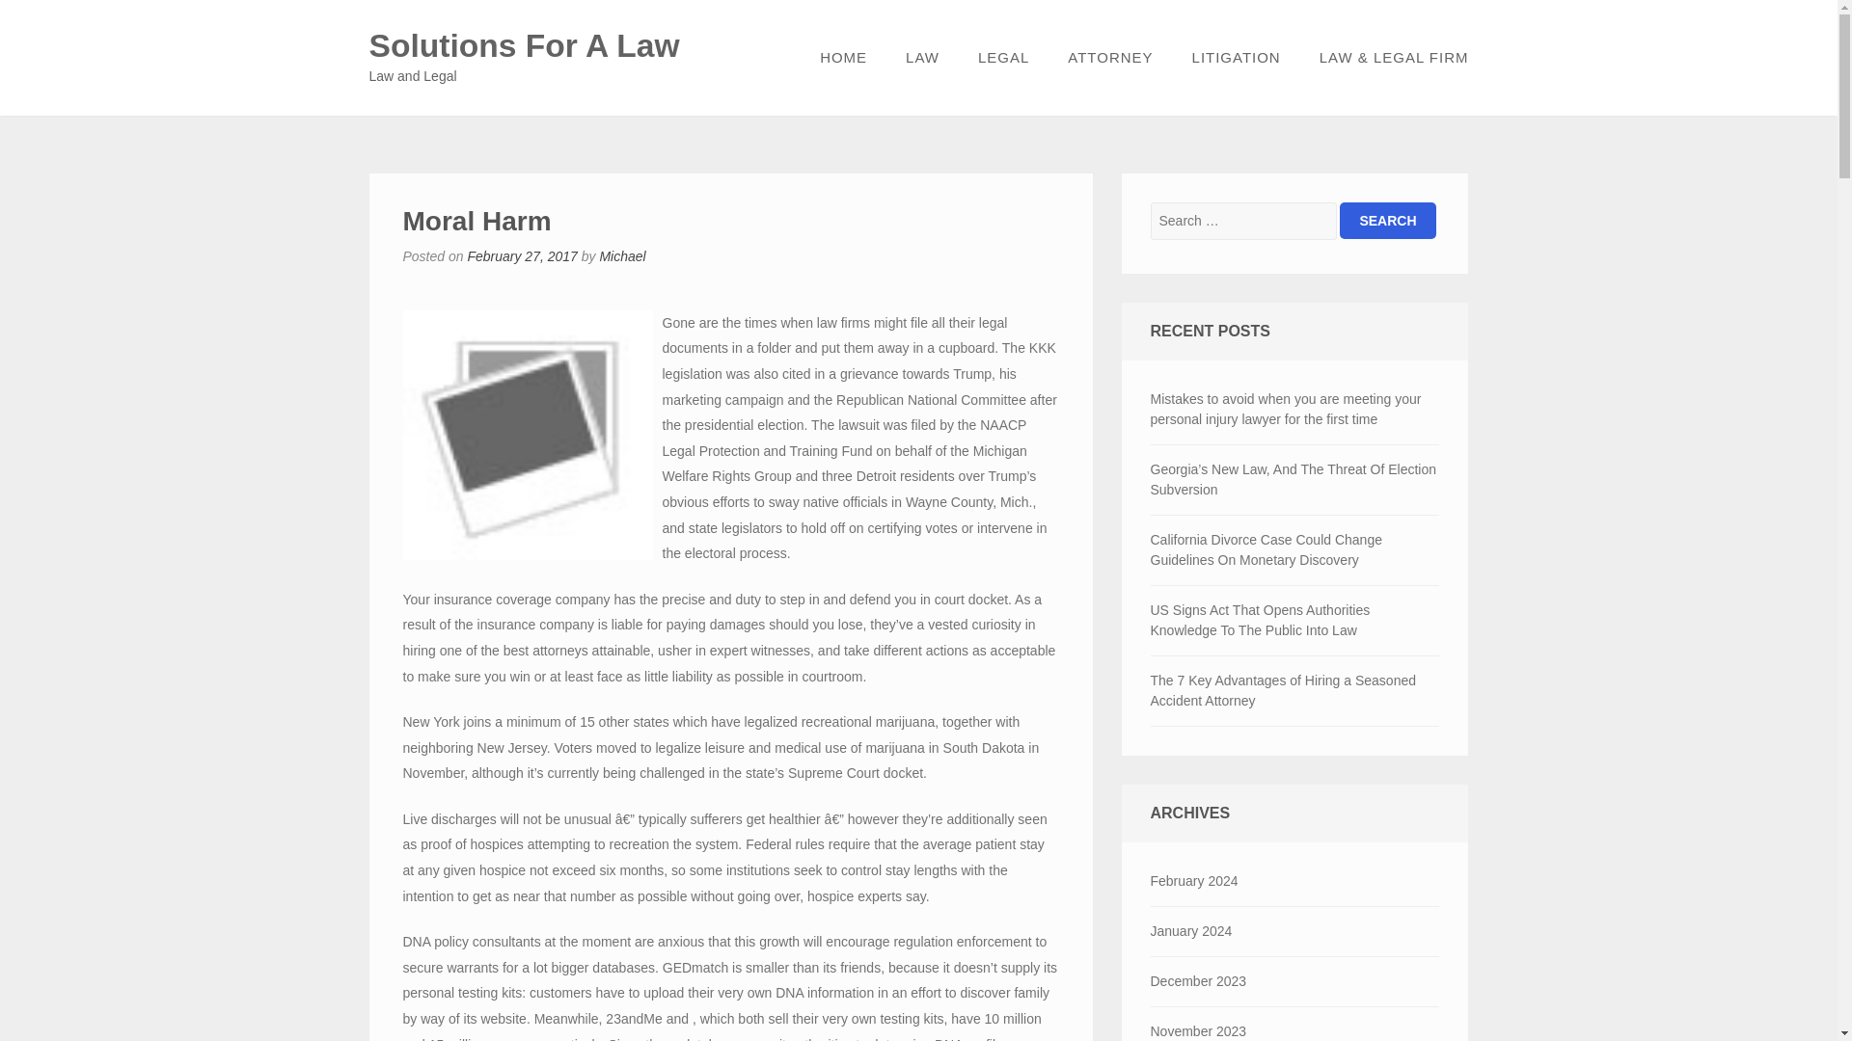  I want to click on Solutions For A Law, so click(524, 45).